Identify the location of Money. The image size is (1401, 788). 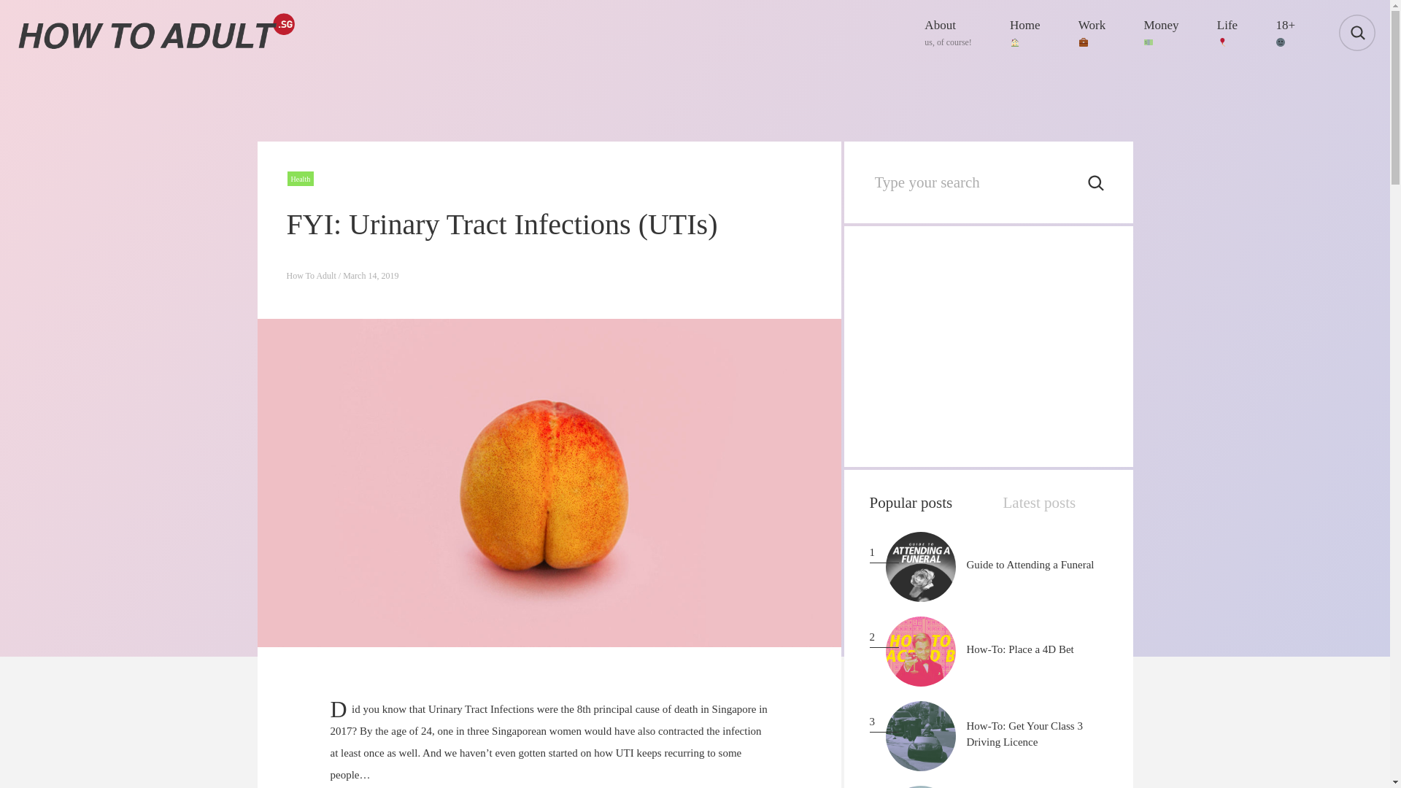
(1157, 32).